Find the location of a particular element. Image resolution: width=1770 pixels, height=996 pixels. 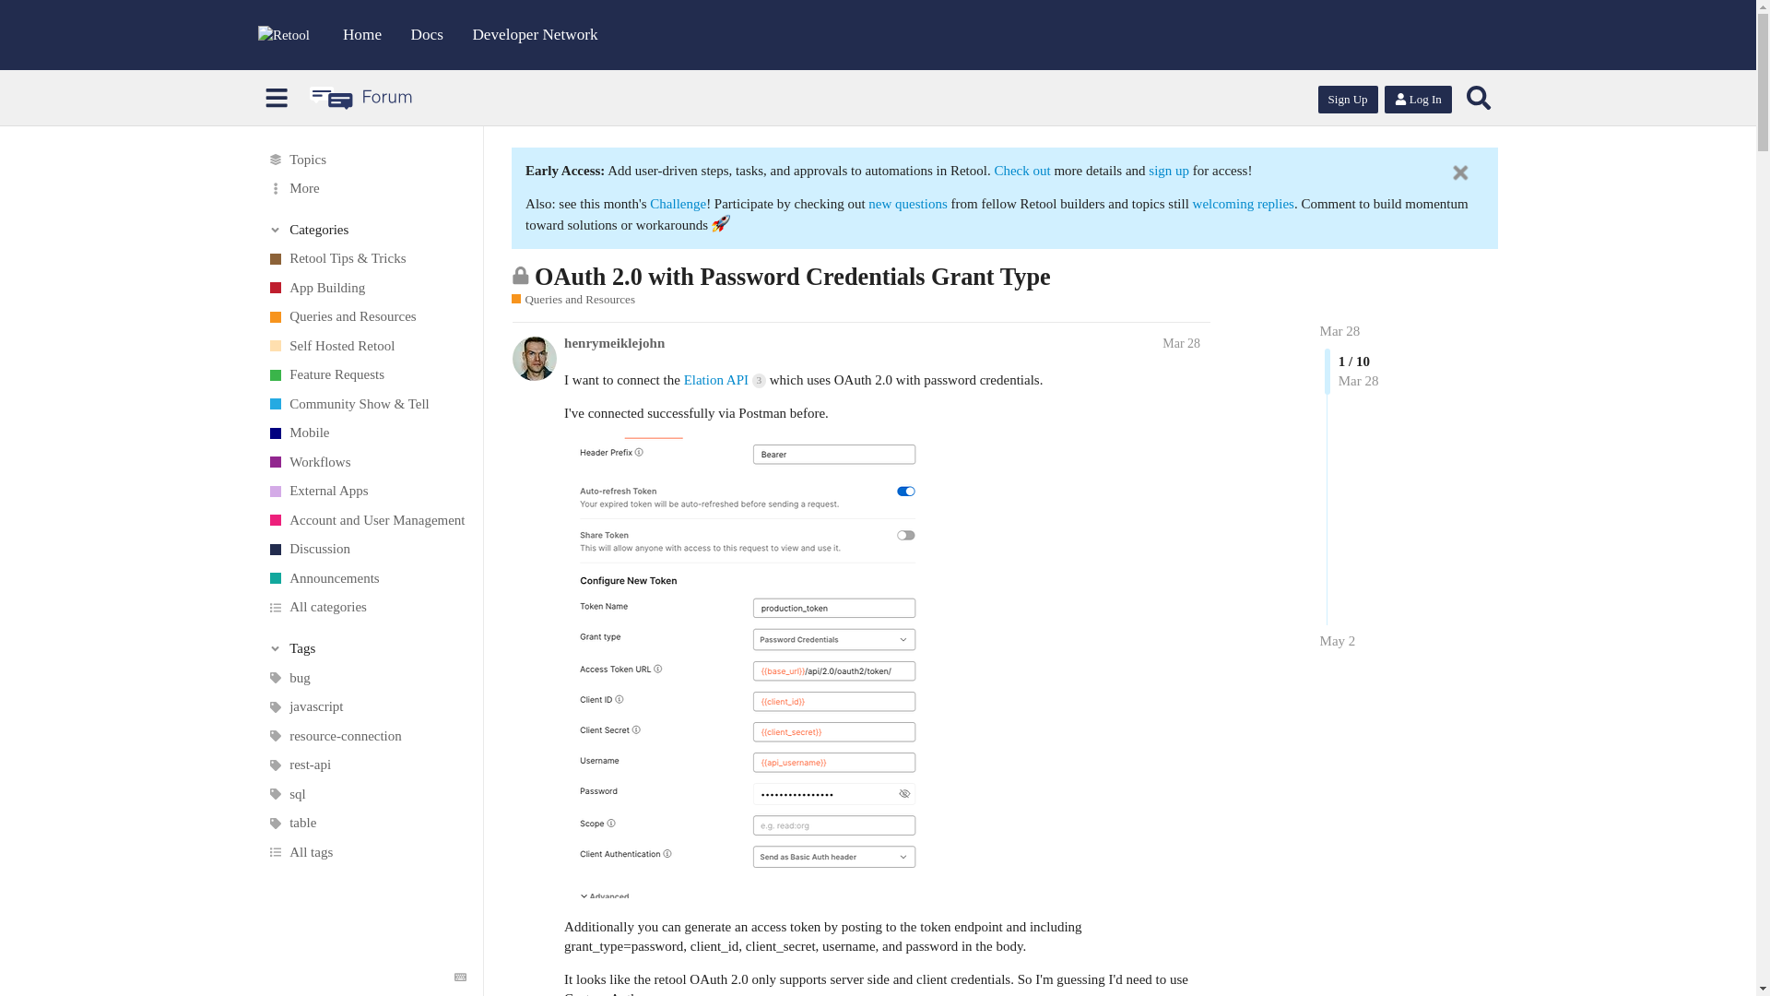

All categories is located at coordinates (366, 607).